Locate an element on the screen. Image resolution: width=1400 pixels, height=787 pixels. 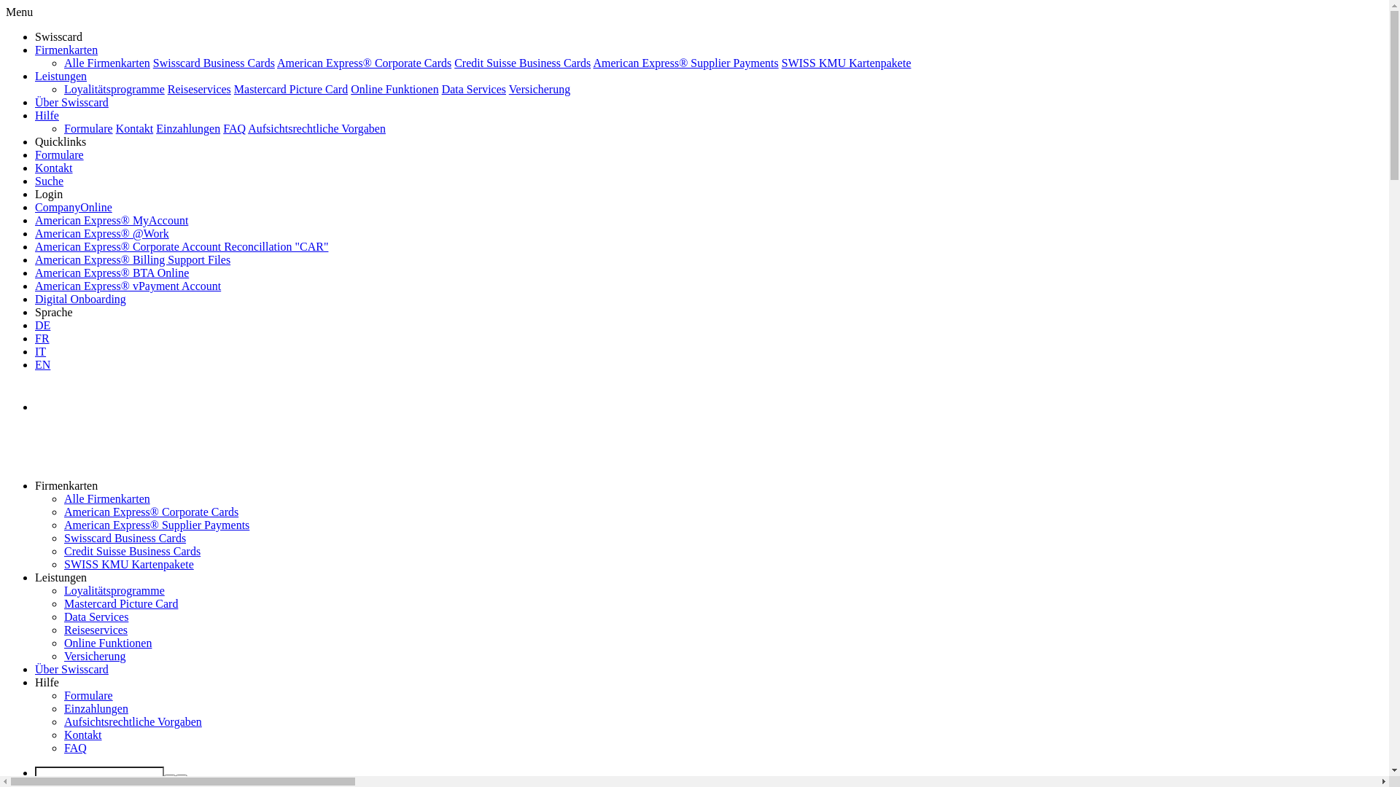
Einzahlungen is located at coordinates (188, 128).